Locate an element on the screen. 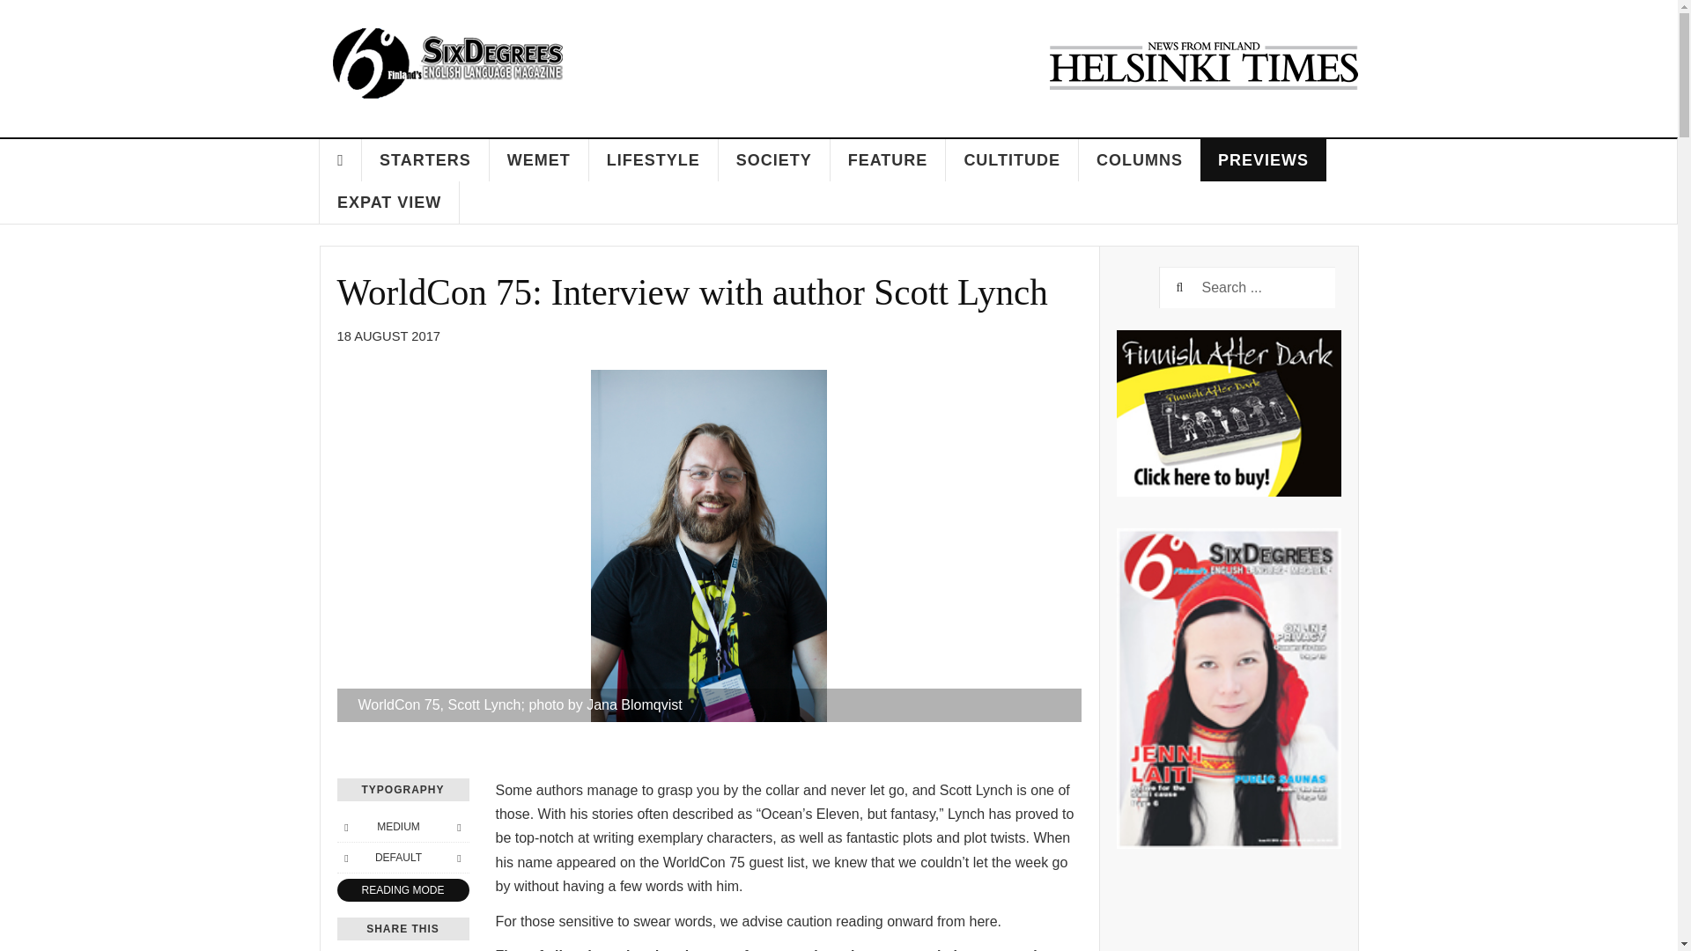  CULTITUDE is located at coordinates (1011, 160).